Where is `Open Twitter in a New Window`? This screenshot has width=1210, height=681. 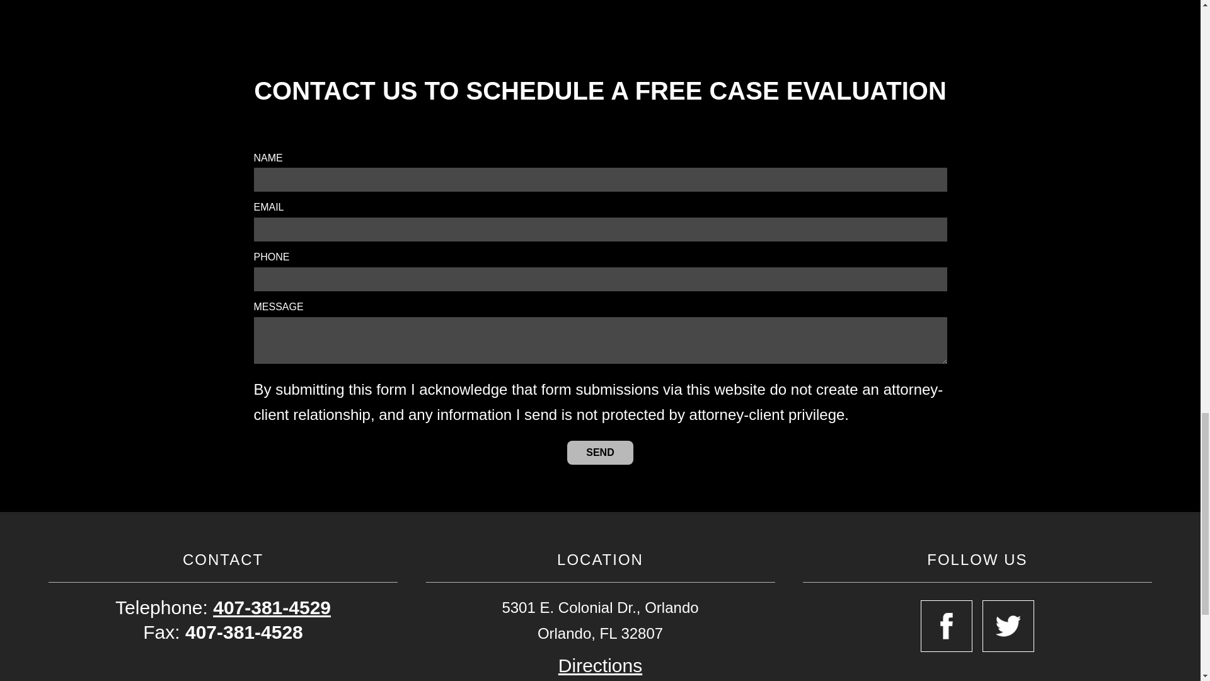
Open Twitter in a New Window is located at coordinates (1008, 626).